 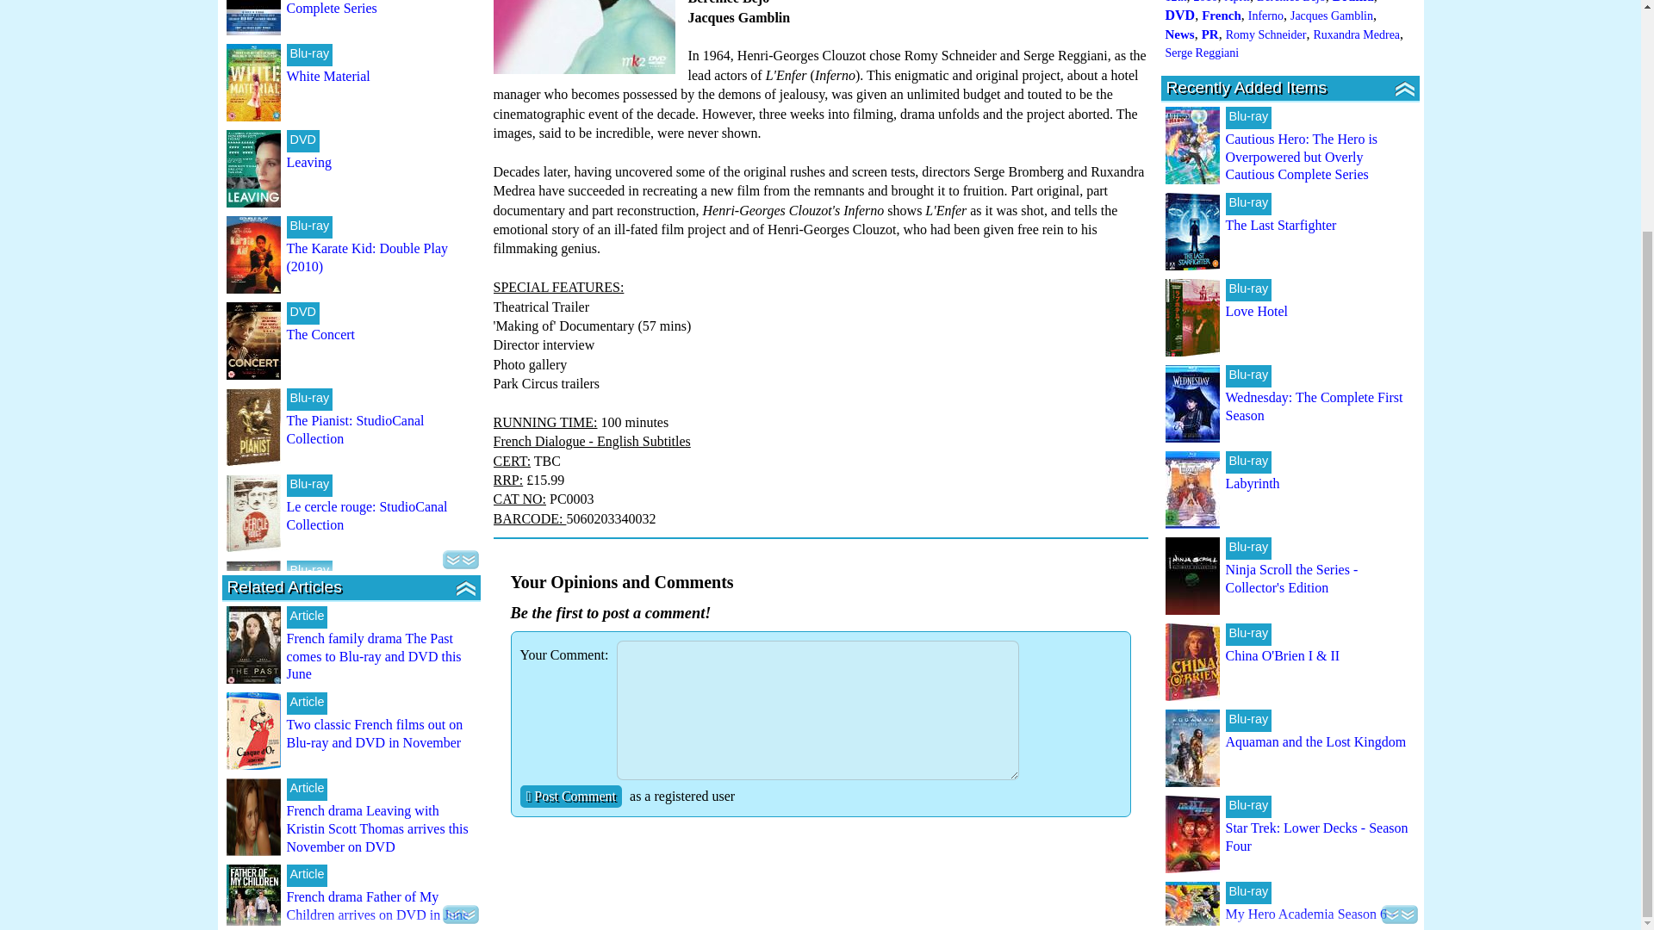 What do you see at coordinates (366, 515) in the screenshot?
I see `Le cercle rouge: StudioCanal Collection` at bounding box center [366, 515].